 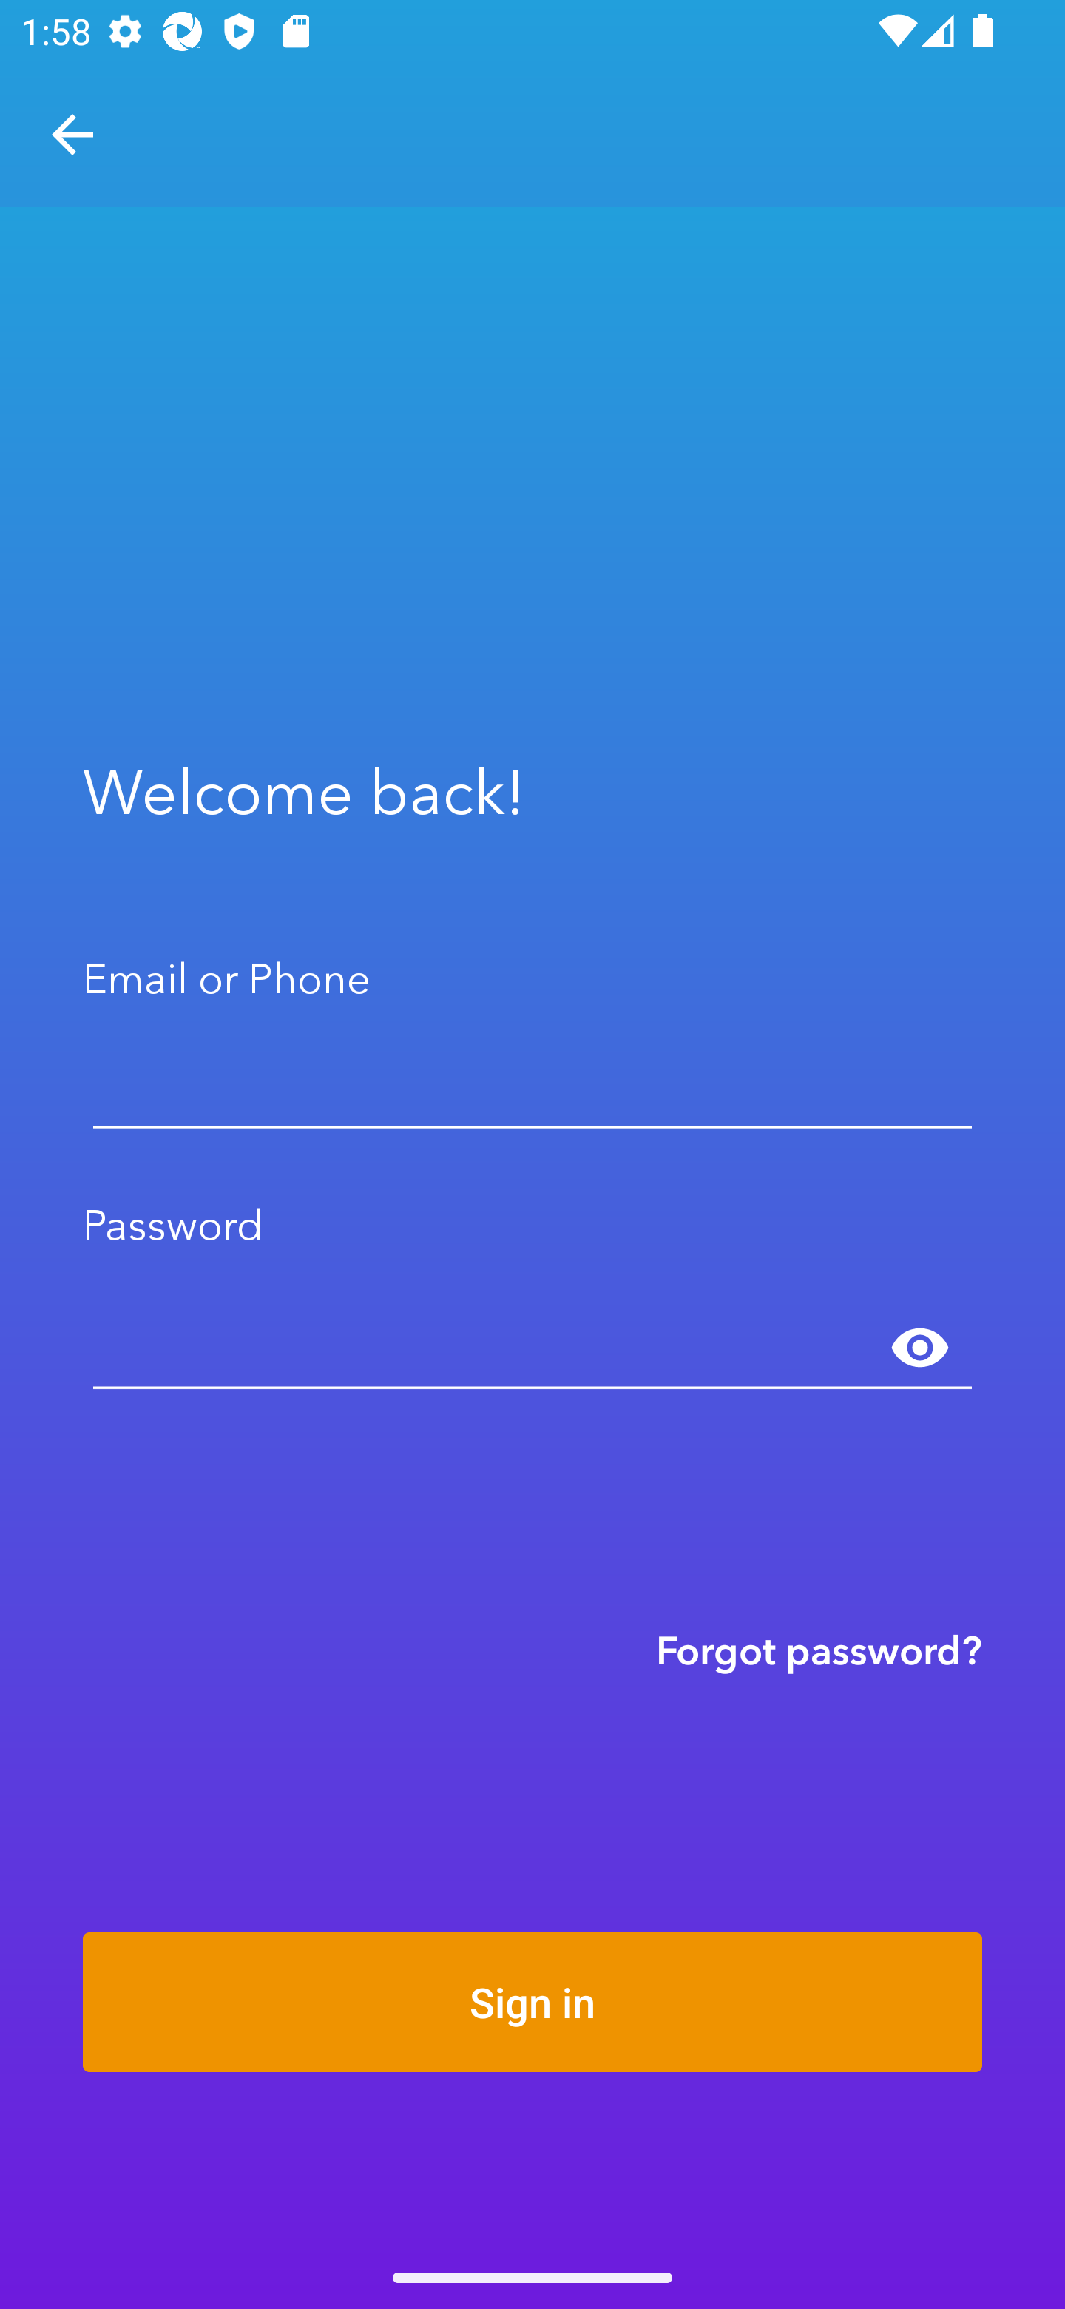 What do you see at coordinates (920, 1348) in the screenshot?
I see `Show password` at bounding box center [920, 1348].